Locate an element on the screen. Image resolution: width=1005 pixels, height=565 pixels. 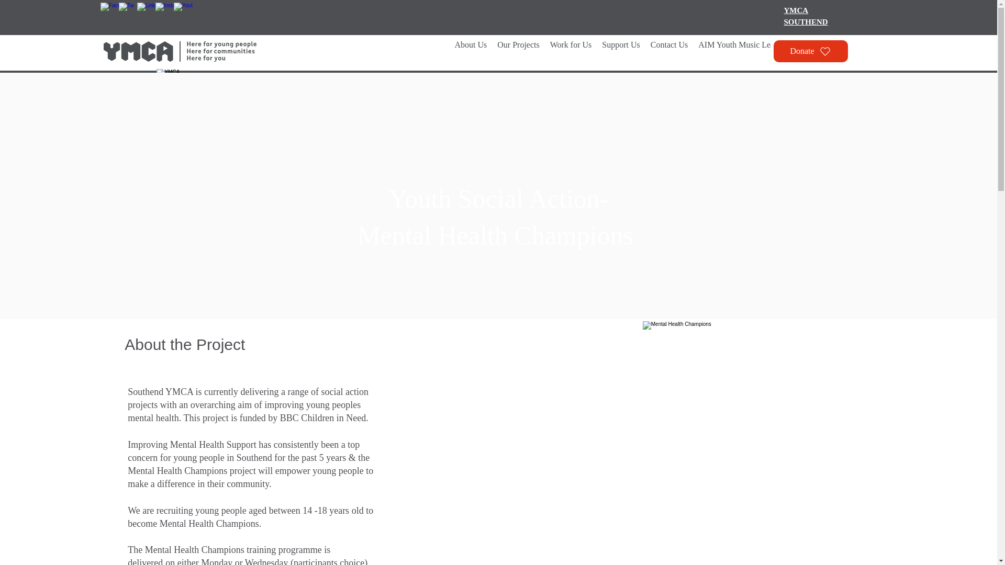
YMCA SOUTHEND is located at coordinates (498, 217).